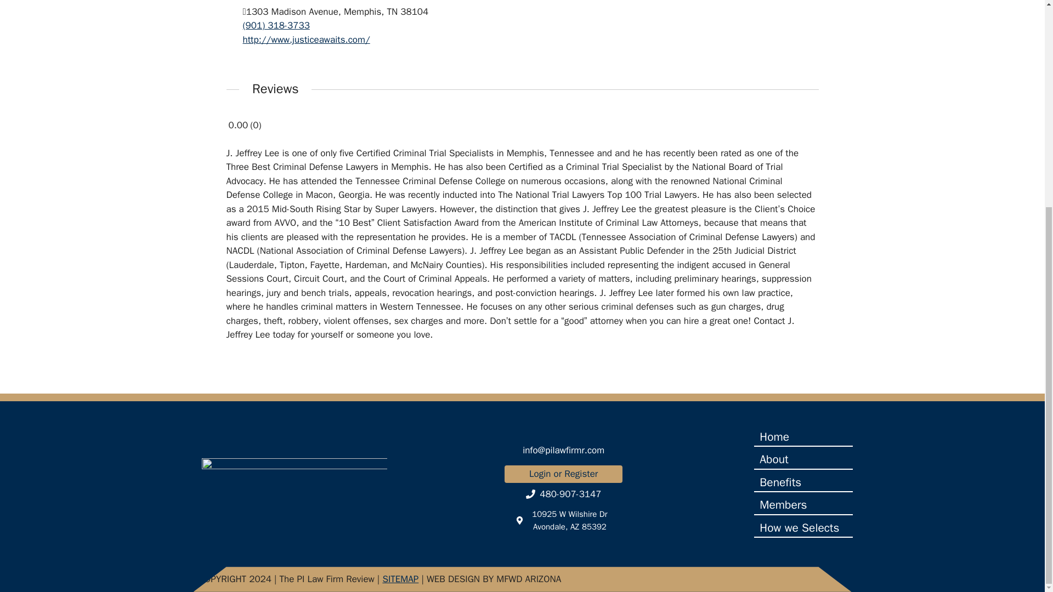 The image size is (1053, 592). I want to click on How we Selects, so click(803, 528).